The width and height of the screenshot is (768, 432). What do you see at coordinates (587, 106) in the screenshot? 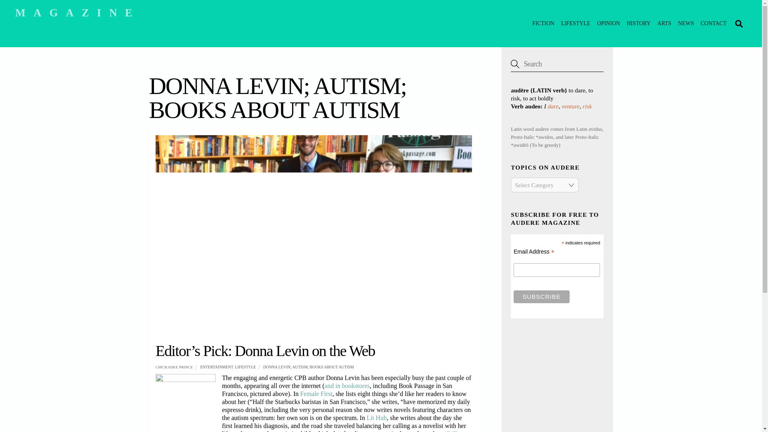
I see `risk` at bounding box center [587, 106].